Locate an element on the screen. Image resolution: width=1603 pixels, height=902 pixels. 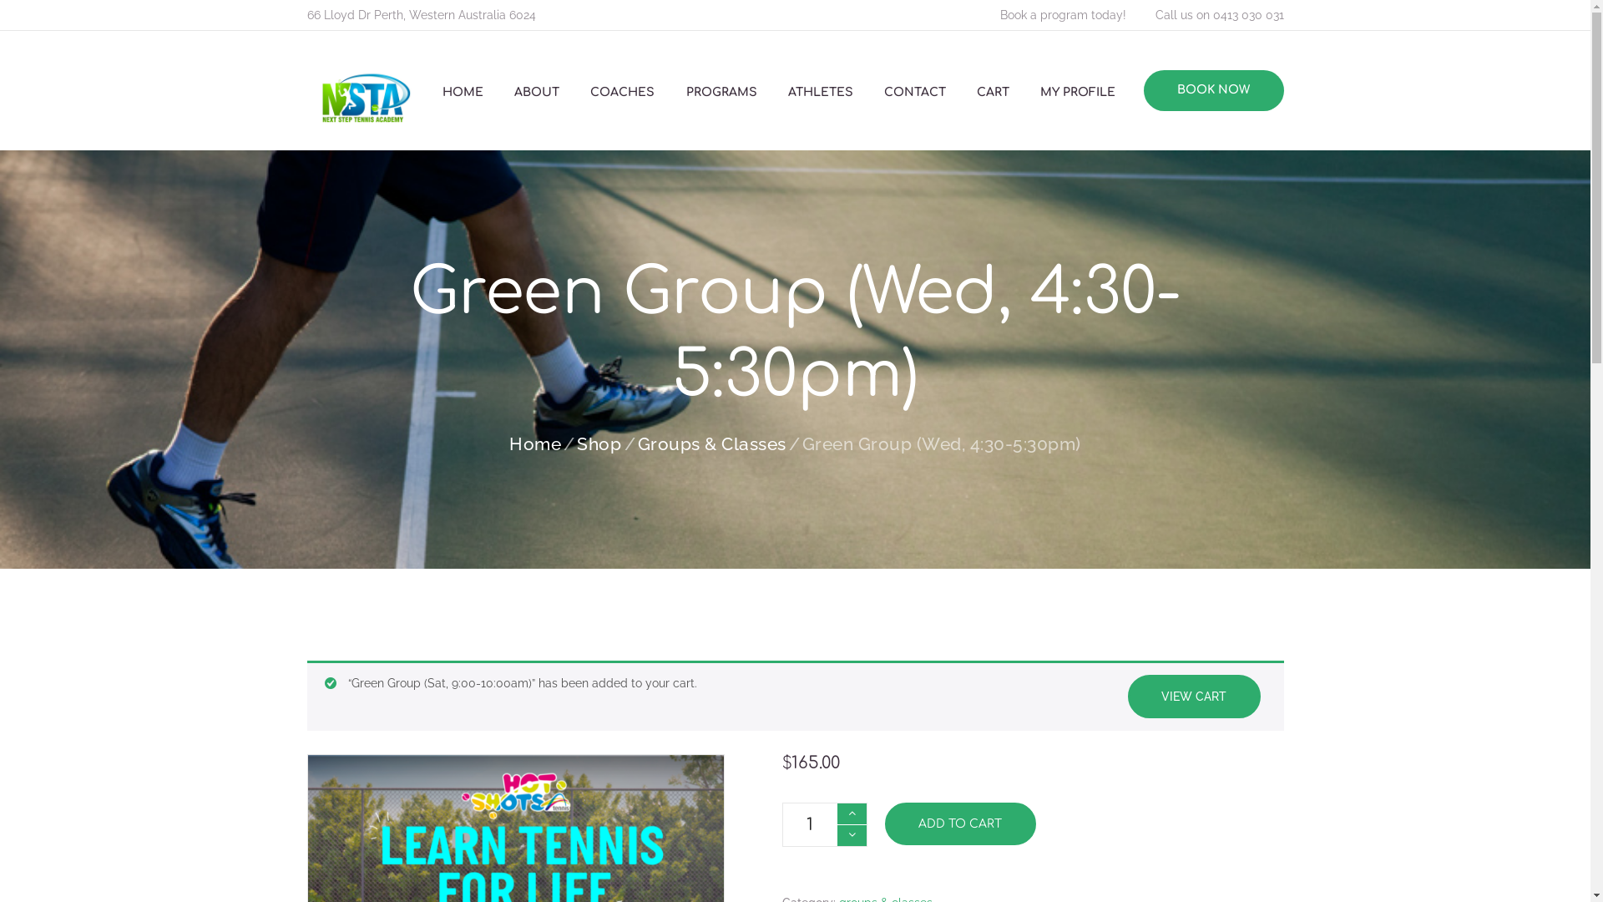
Shop is located at coordinates (599, 444).